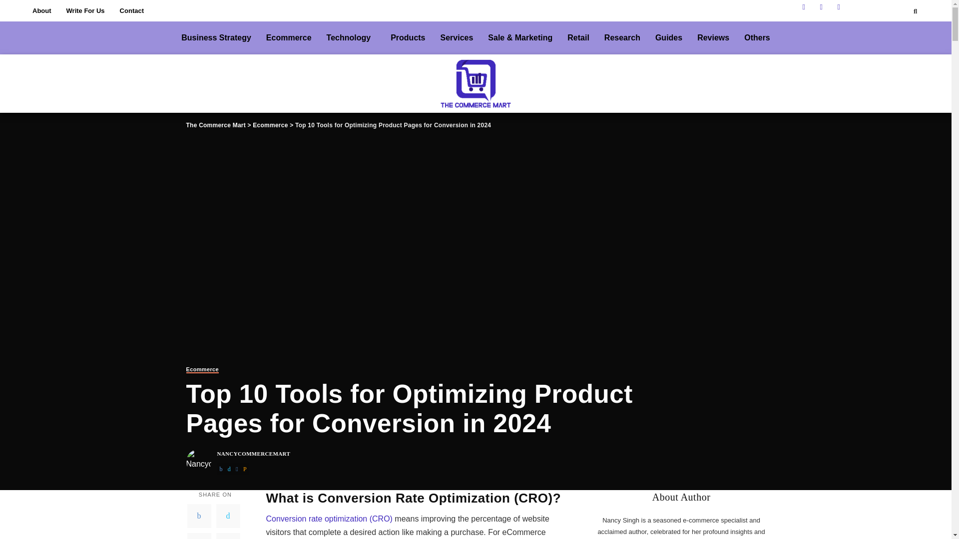  Describe the element at coordinates (132, 11) in the screenshot. I see `Contact` at that location.